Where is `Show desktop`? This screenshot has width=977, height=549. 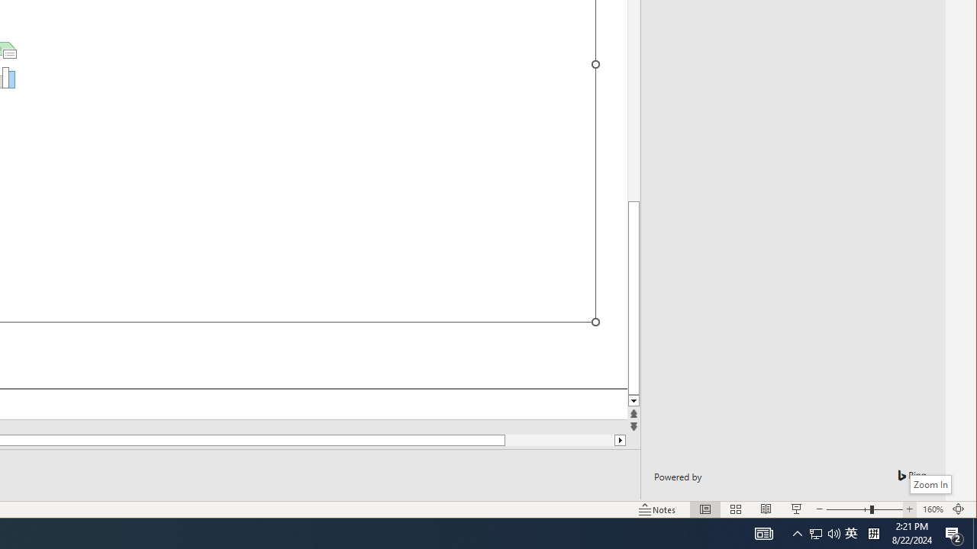
Show desktop is located at coordinates (634, 401).